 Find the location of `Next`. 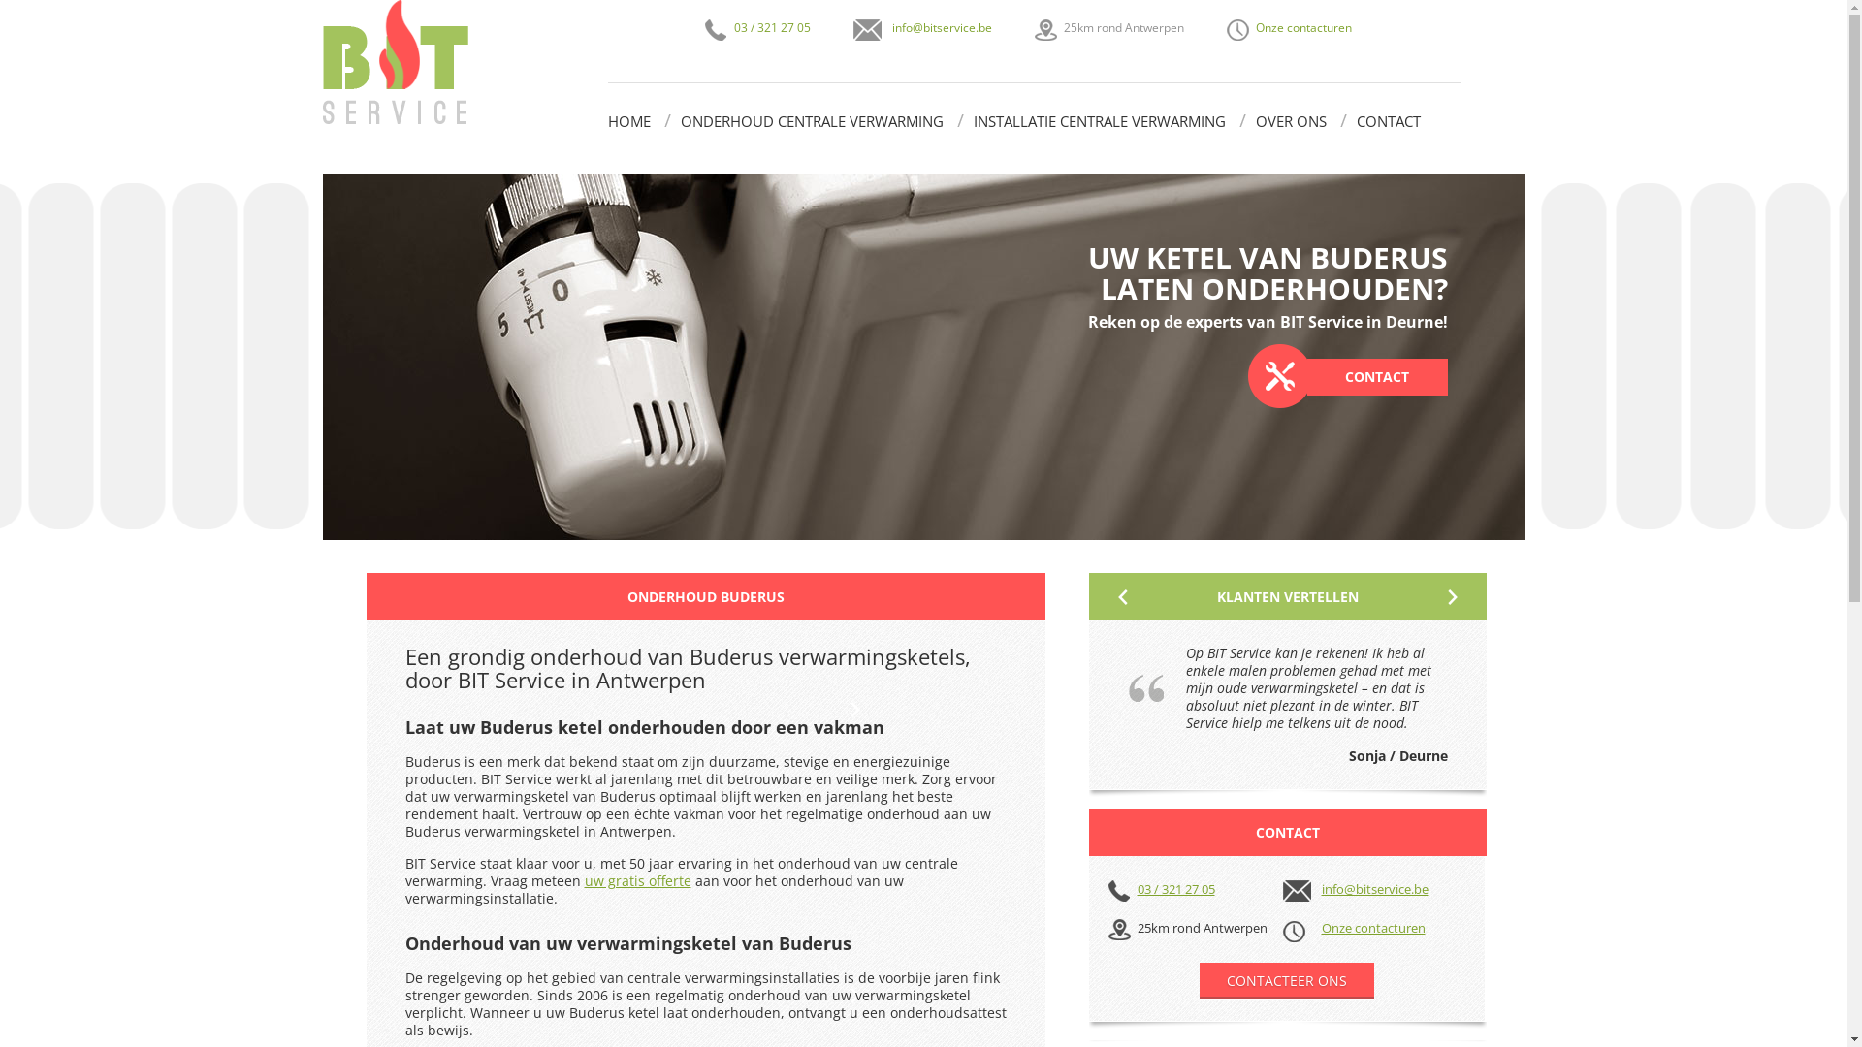

Next is located at coordinates (1452, 597).